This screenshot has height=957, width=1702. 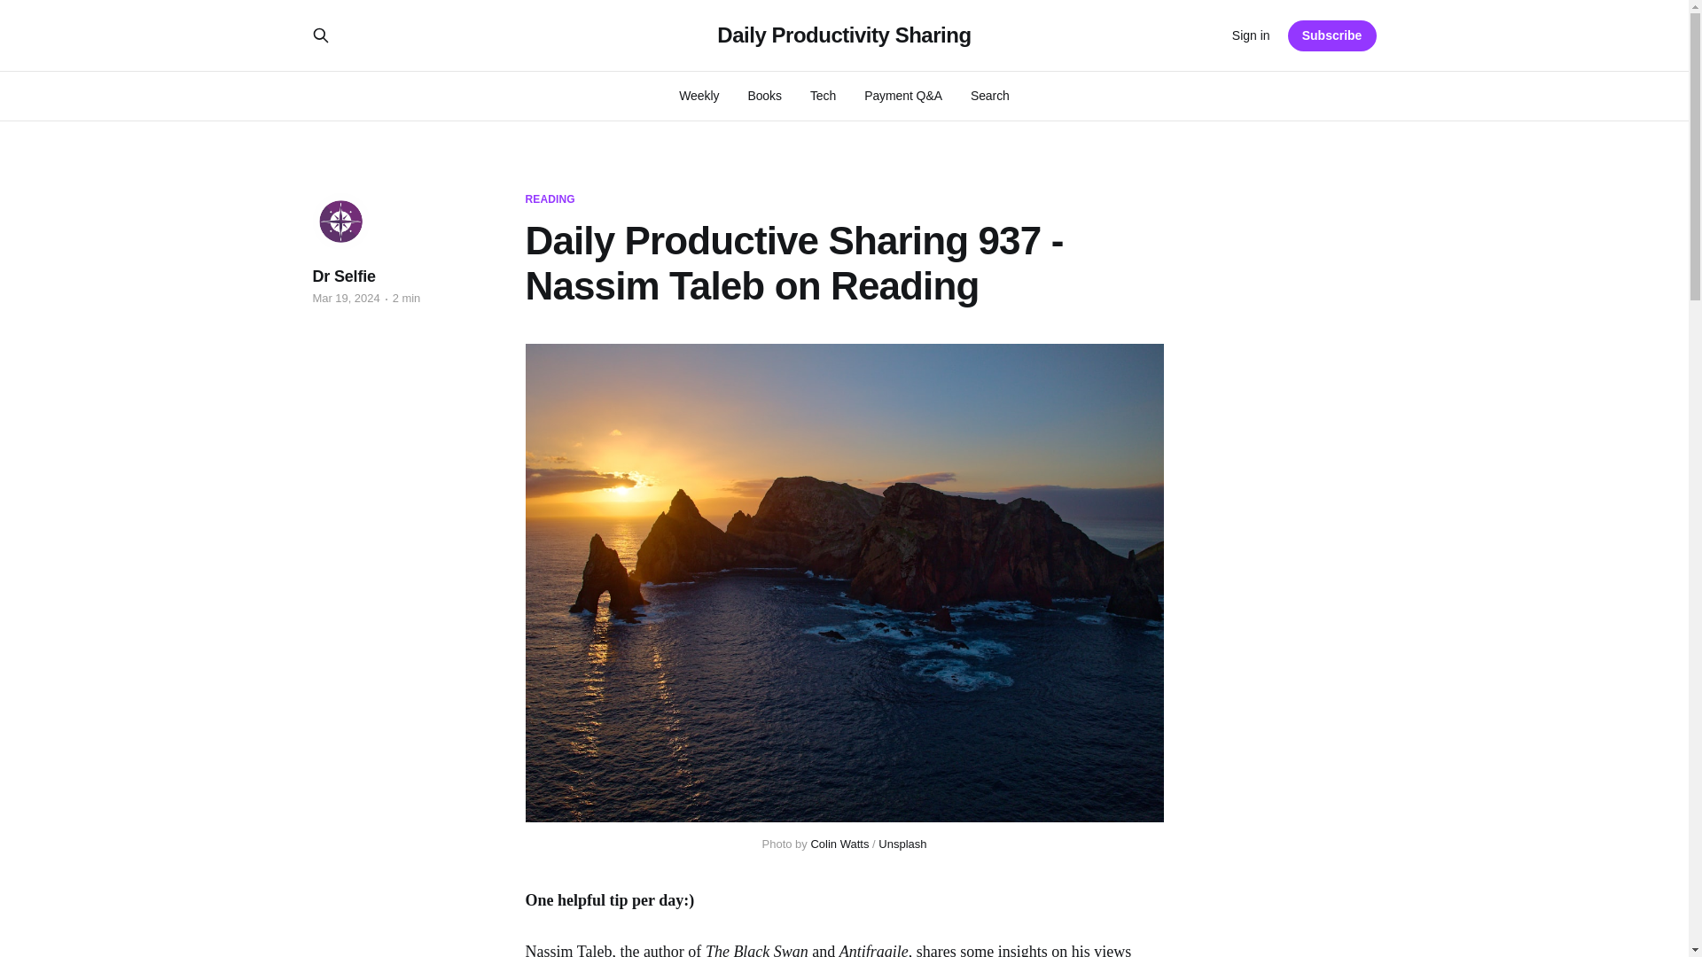 I want to click on Subscribe, so click(x=1332, y=35).